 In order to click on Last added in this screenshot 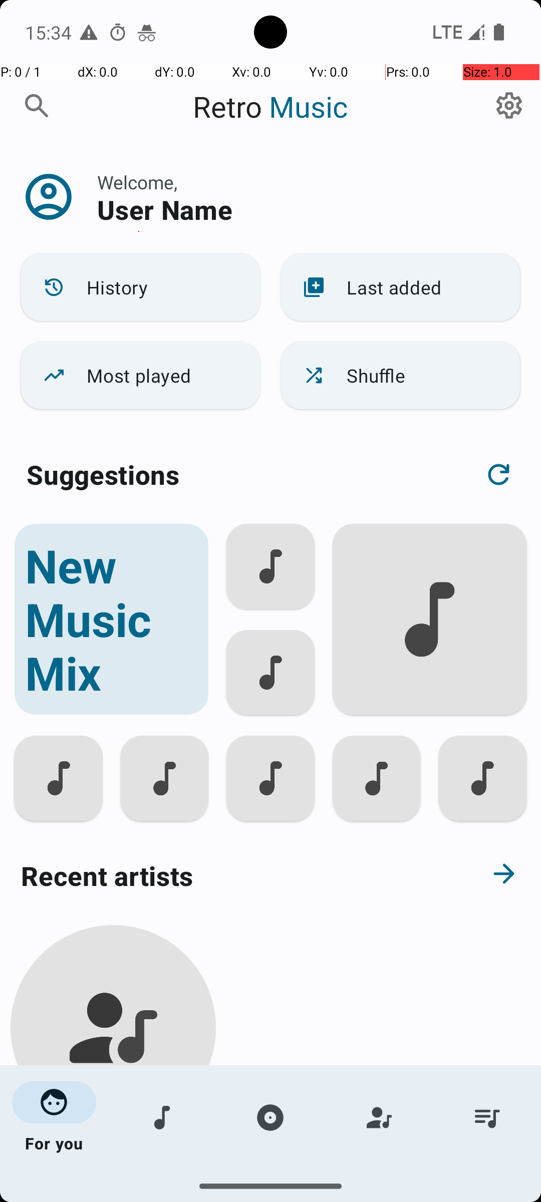, I will do `click(401, 287)`.